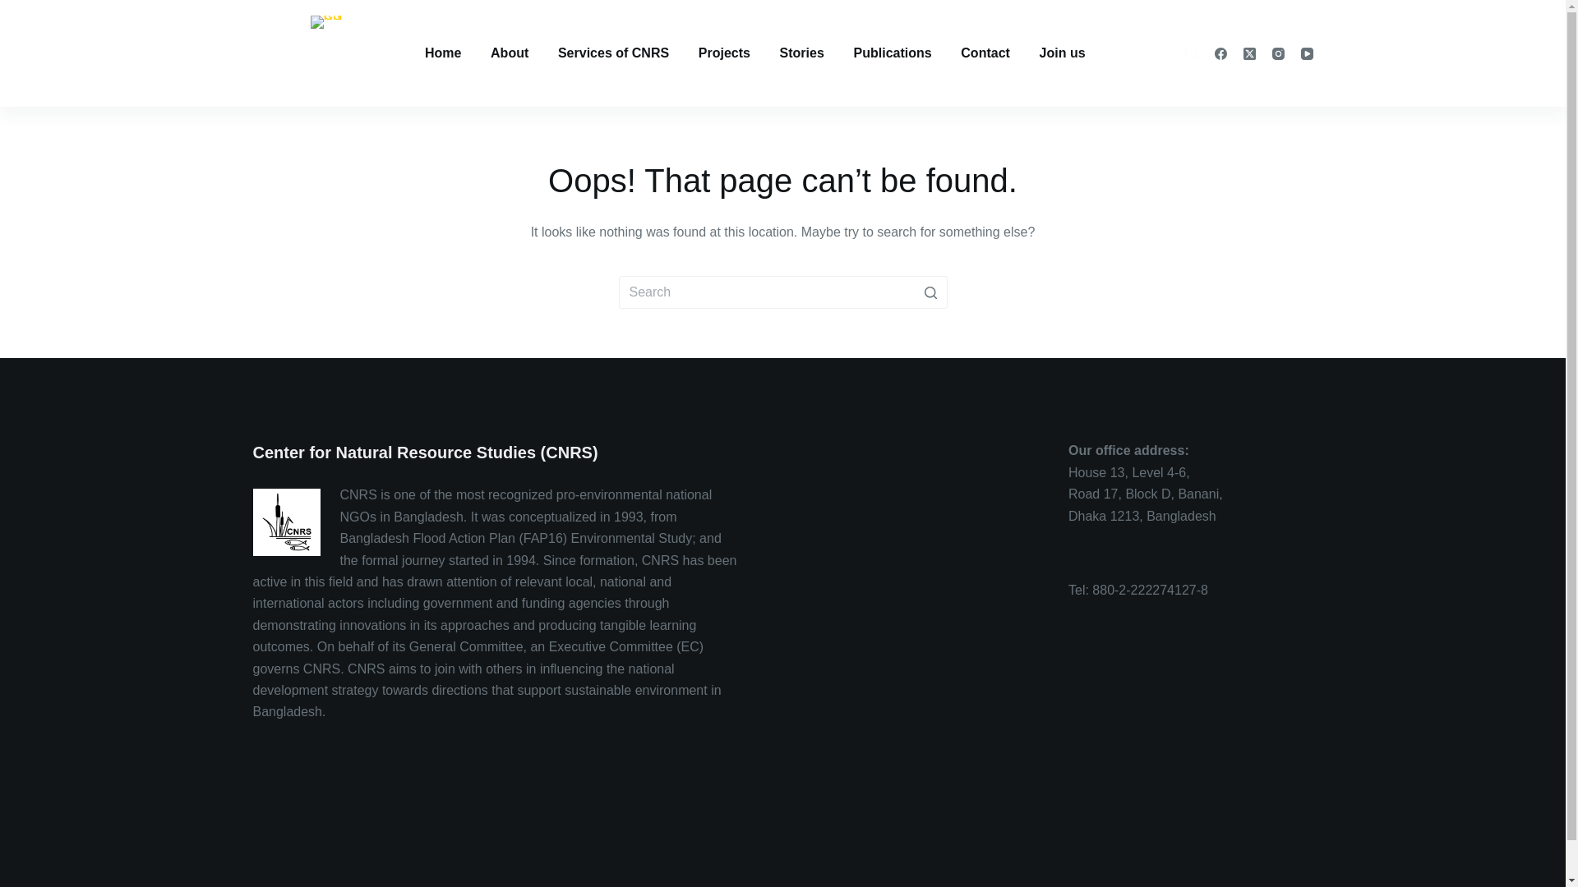  What do you see at coordinates (986, 53) in the screenshot?
I see `Contact` at bounding box center [986, 53].